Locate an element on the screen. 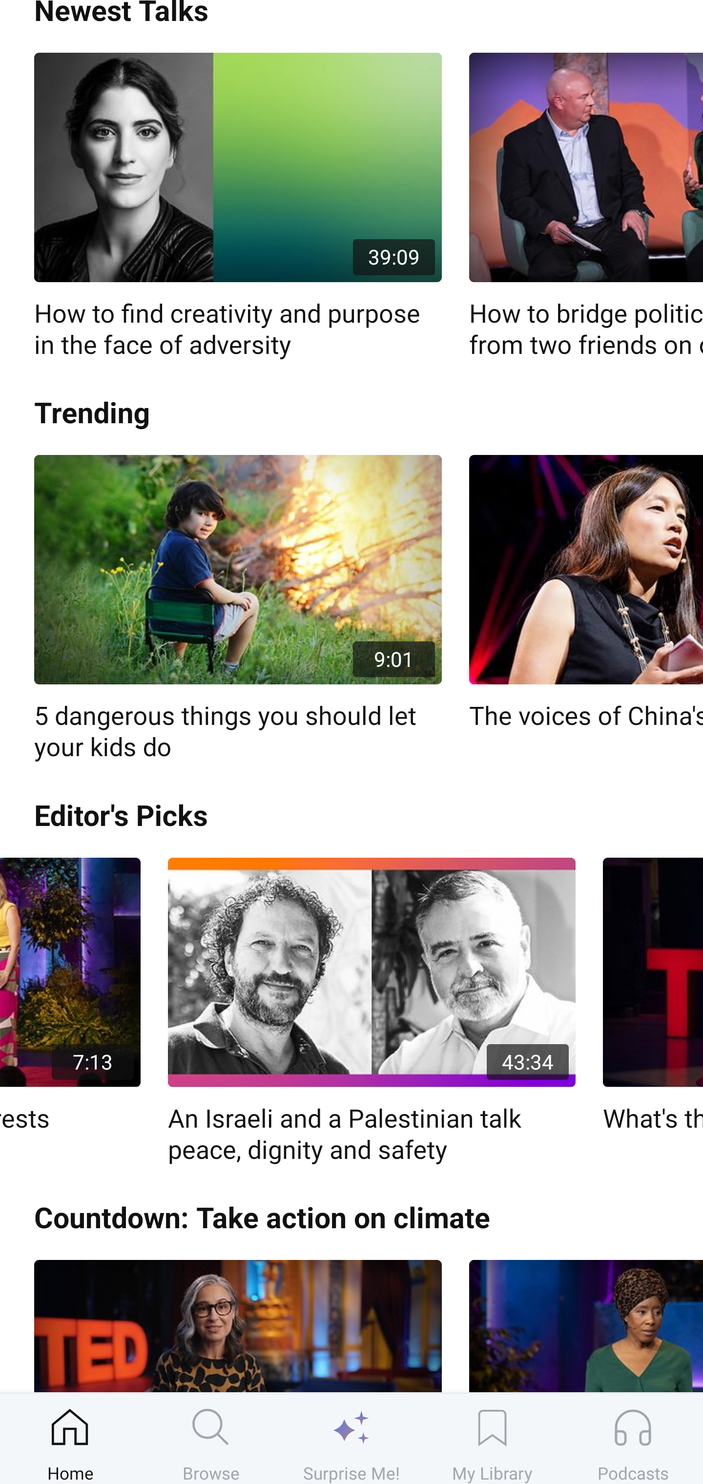 This screenshot has height=1484, width=703. My Library is located at coordinates (492, 1439).